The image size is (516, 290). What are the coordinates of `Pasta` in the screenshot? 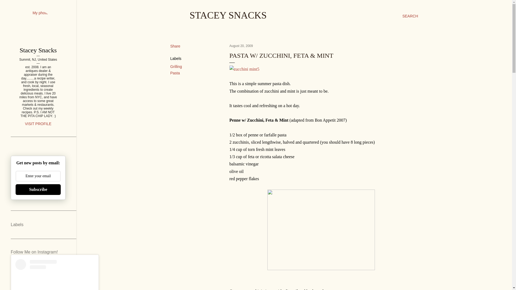 It's located at (175, 73).